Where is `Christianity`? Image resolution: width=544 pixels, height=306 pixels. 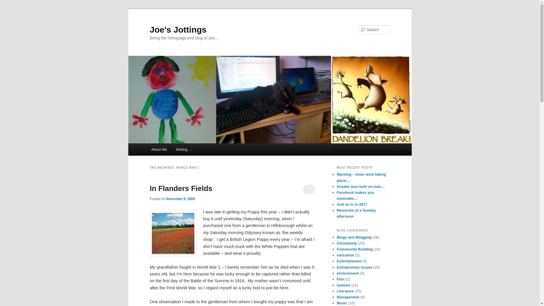
Christianity is located at coordinates (347, 243).